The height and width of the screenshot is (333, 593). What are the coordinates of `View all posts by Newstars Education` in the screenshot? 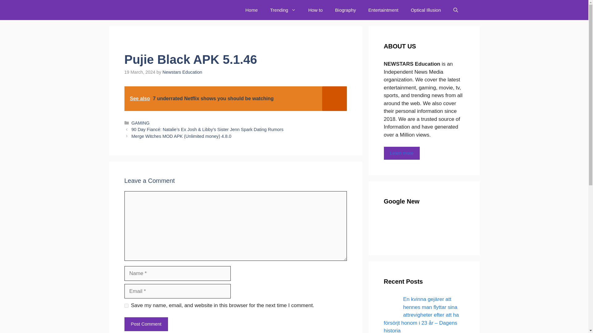 It's located at (182, 72).